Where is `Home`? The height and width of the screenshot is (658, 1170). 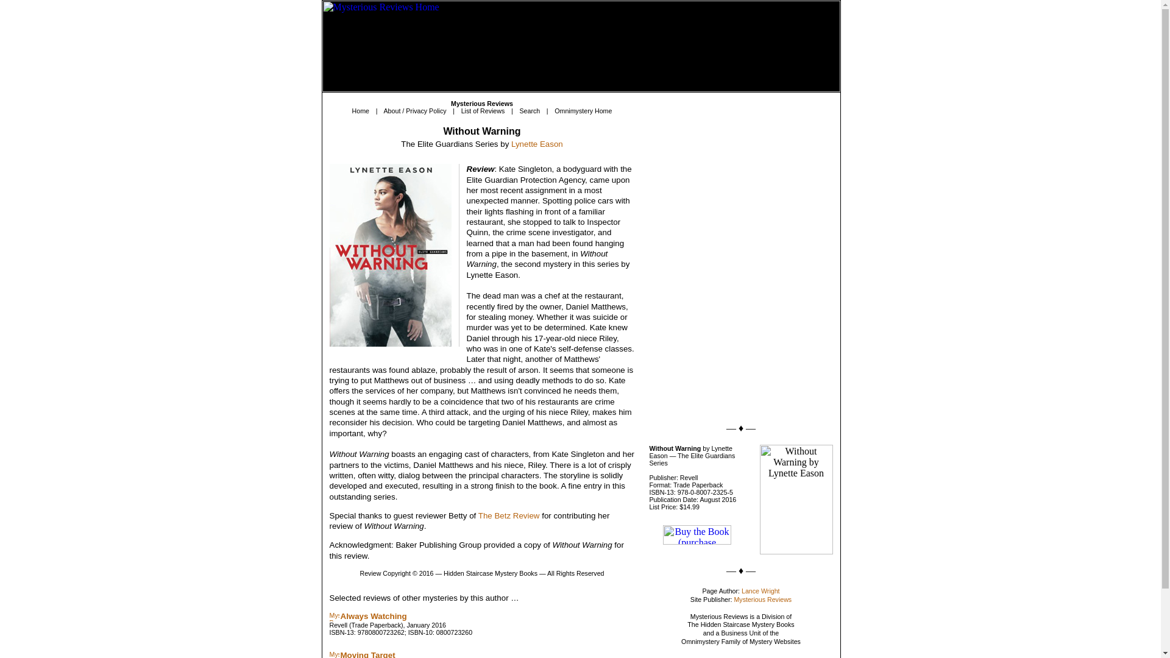
Home is located at coordinates (361, 111).